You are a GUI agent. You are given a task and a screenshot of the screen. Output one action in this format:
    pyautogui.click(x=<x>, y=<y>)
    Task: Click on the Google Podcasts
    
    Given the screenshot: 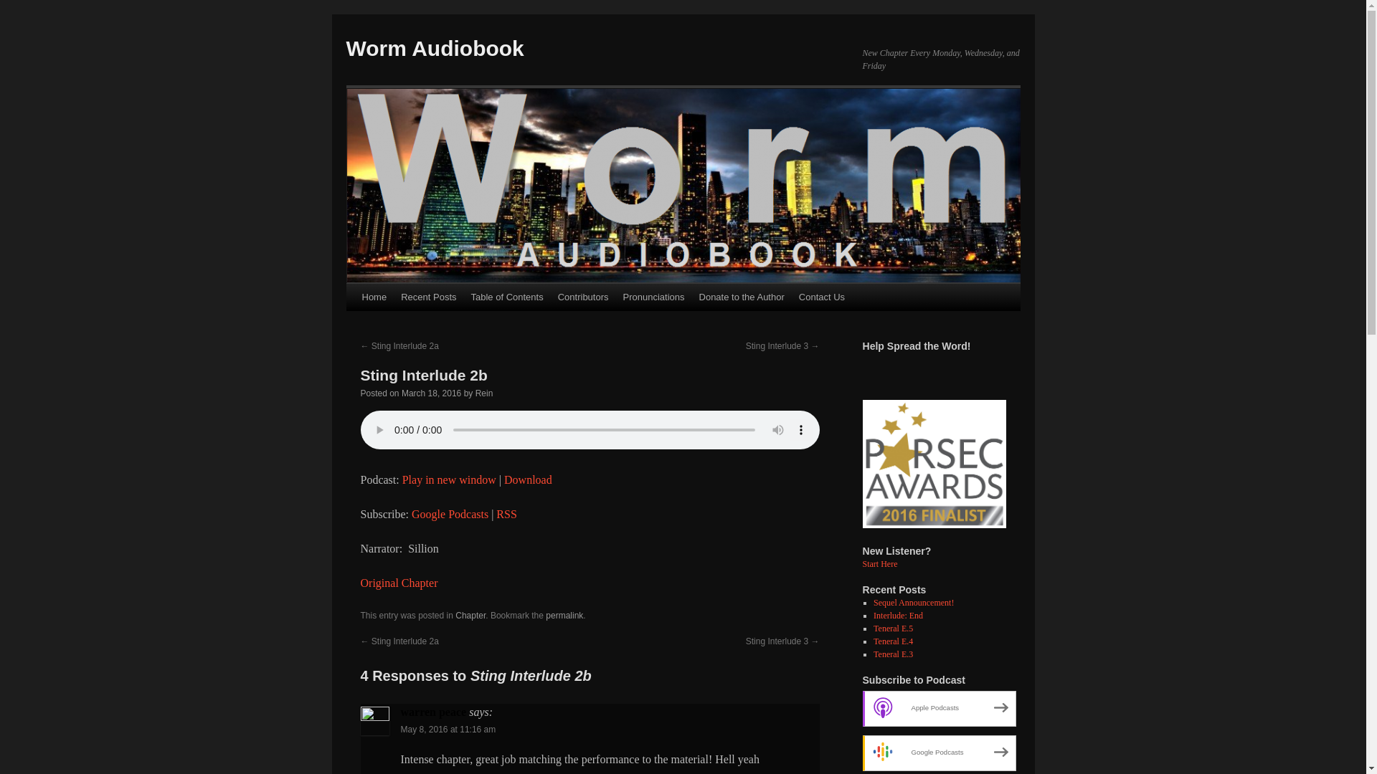 What is the action you would take?
    pyautogui.click(x=450, y=513)
    